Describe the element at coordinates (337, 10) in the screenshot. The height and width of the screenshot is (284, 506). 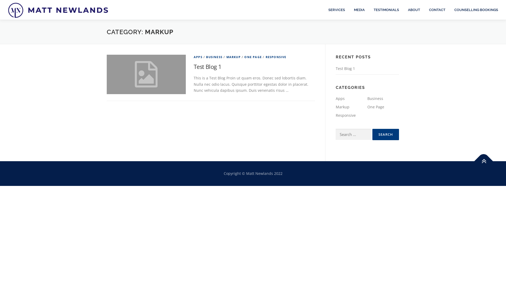
I see `SERVICES` at that location.